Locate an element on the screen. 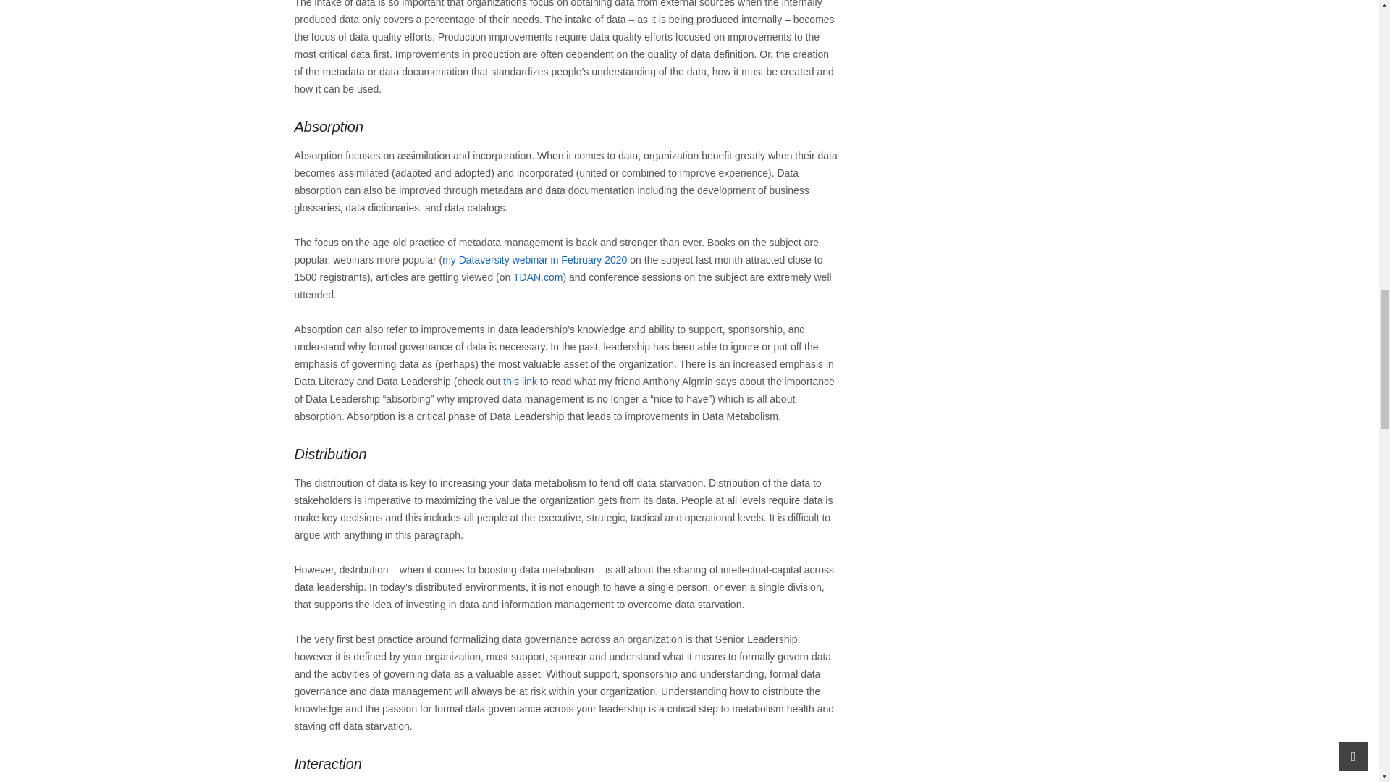 The width and height of the screenshot is (1390, 782). this link is located at coordinates (520, 381).